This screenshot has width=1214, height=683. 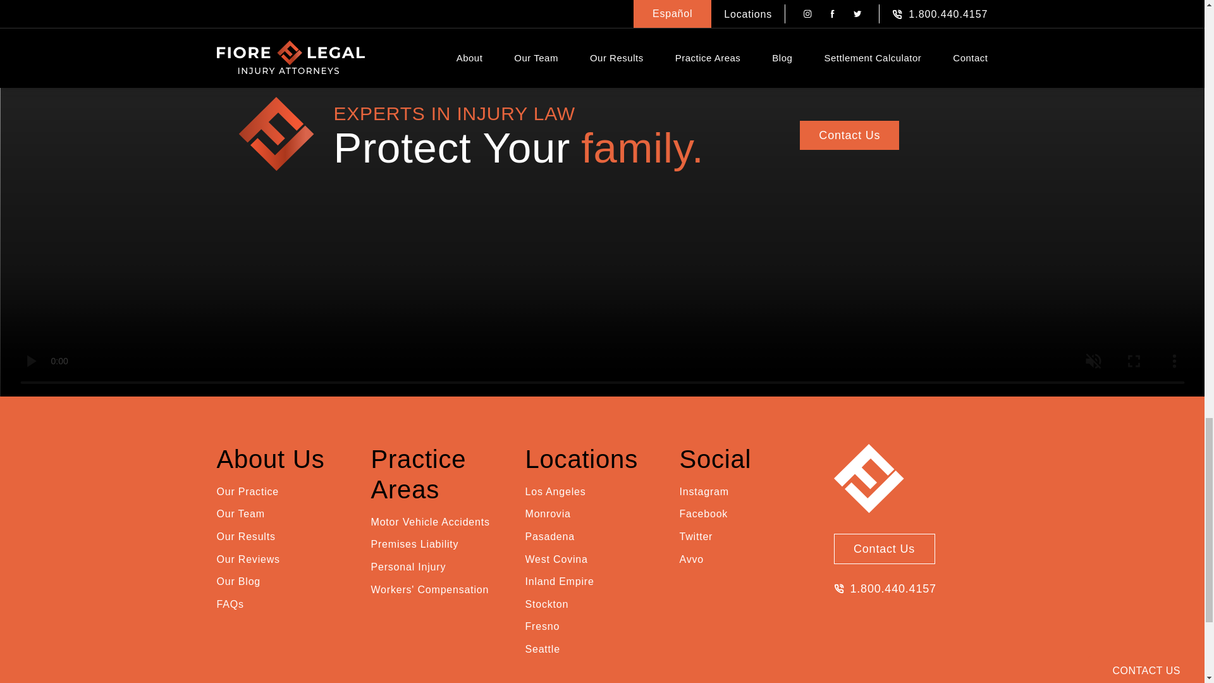 I want to click on Fiore Legal on Twitter, so click(x=696, y=536).